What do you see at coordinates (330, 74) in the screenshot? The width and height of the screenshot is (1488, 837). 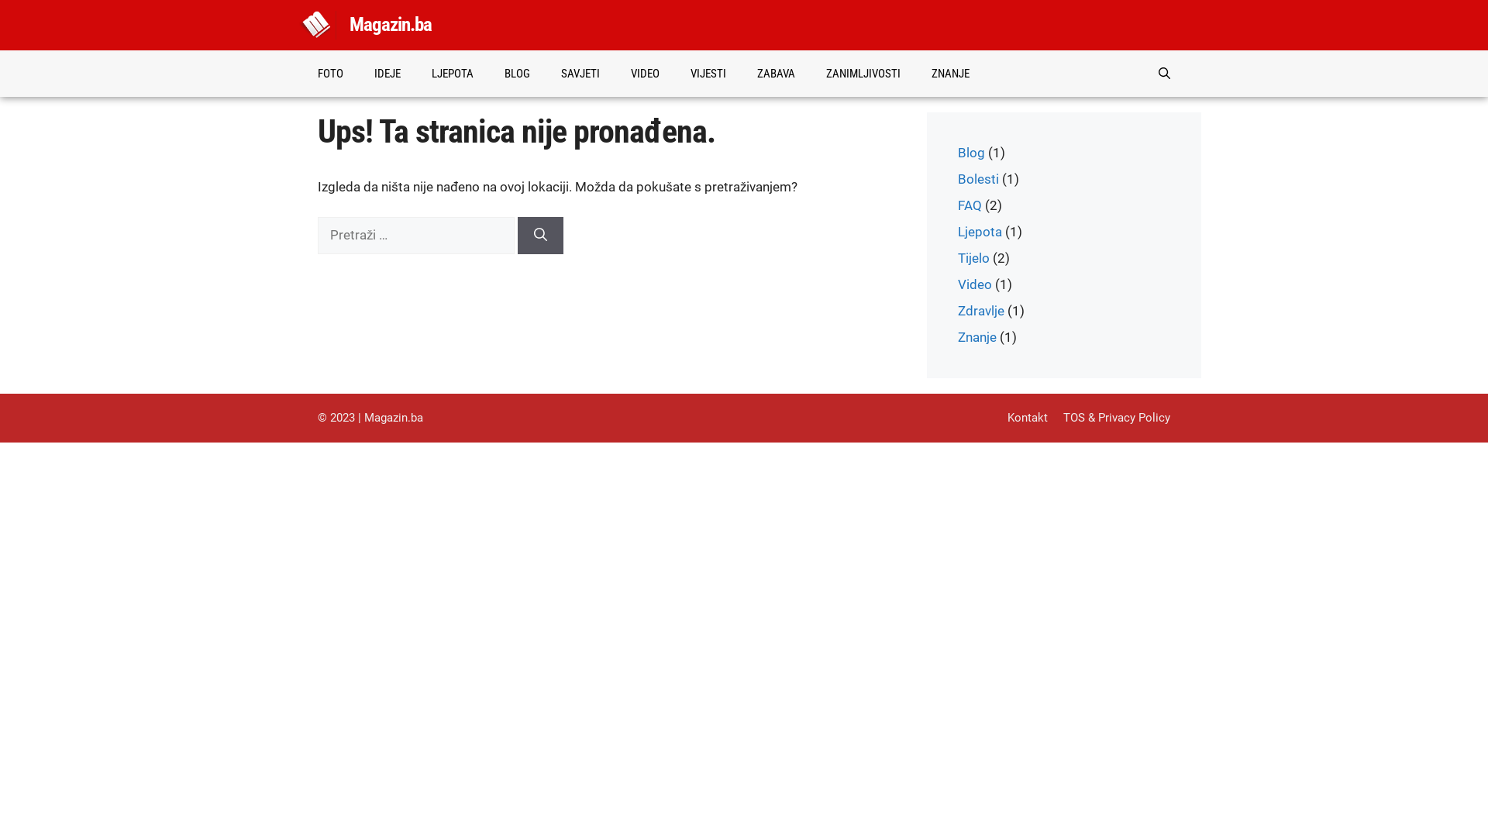 I see `FOTO` at bounding box center [330, 74].